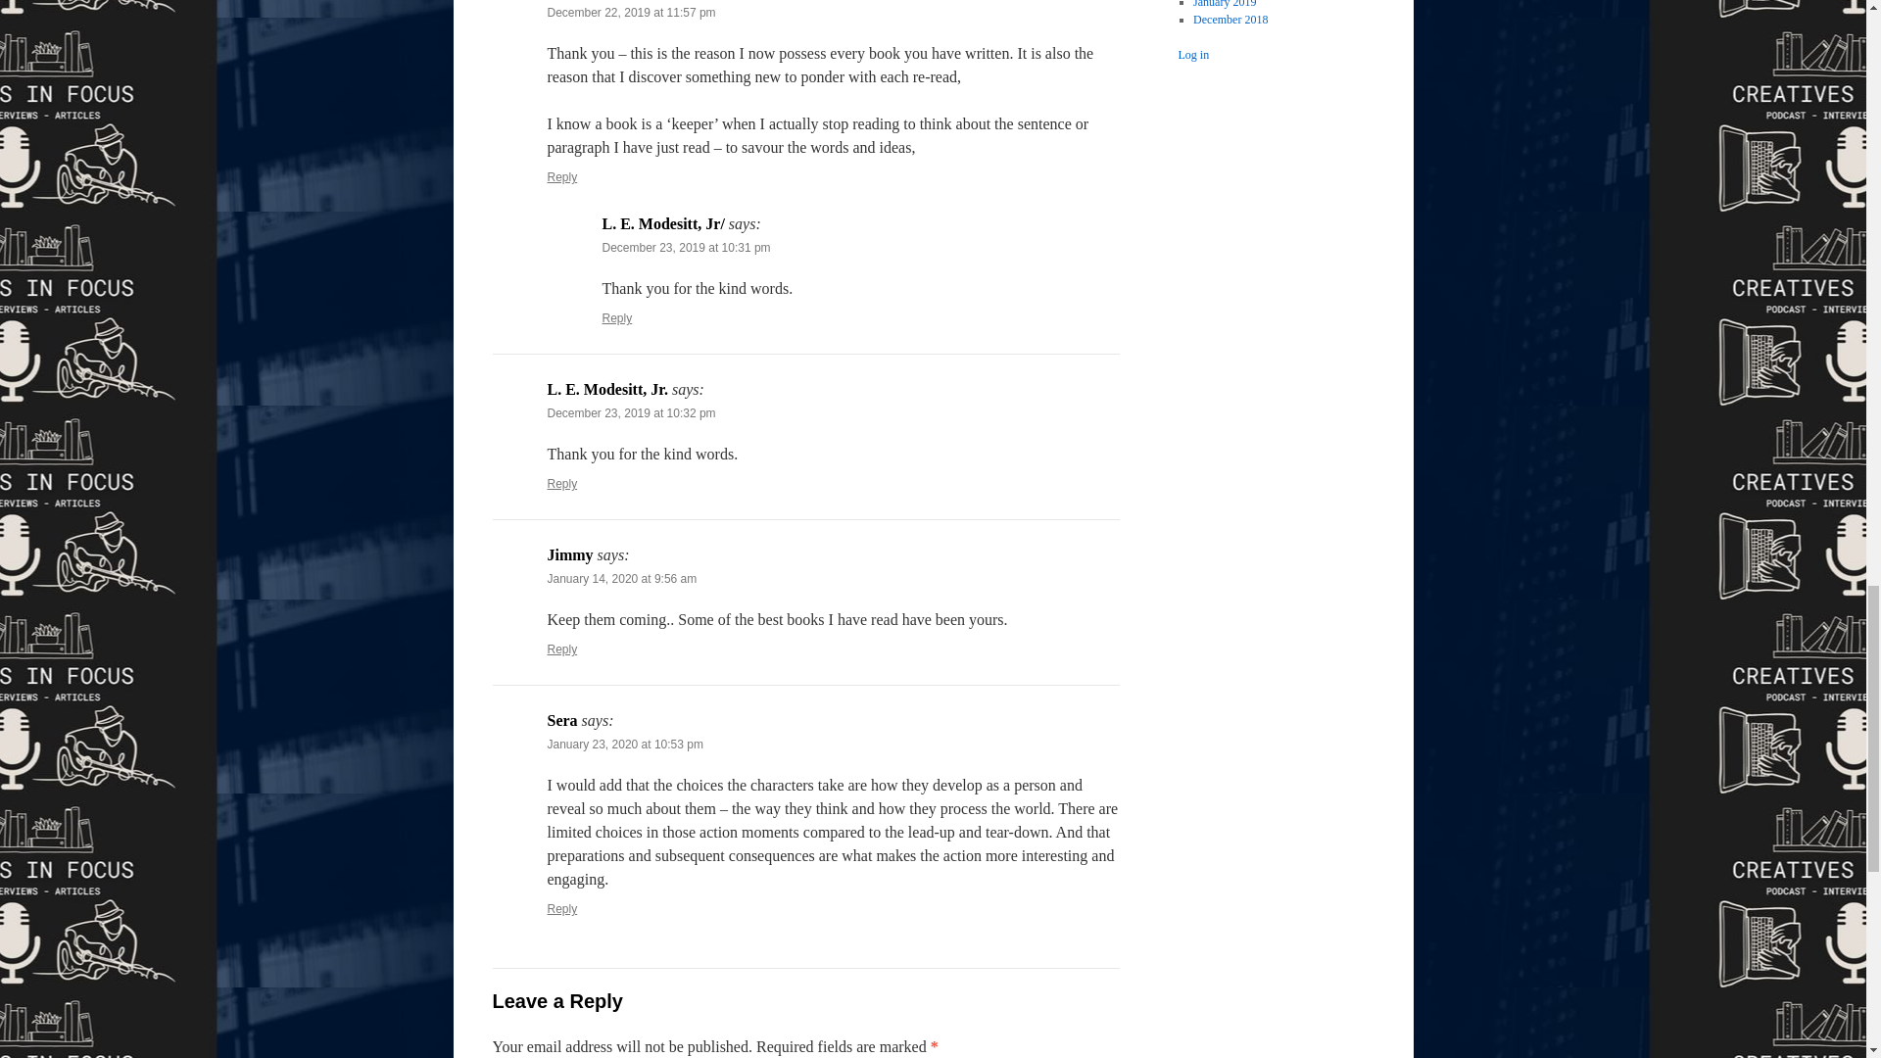 Image resolution: width=1881 pixels, height=1058 pixels. I want to click on Reply, so click(617, 317).